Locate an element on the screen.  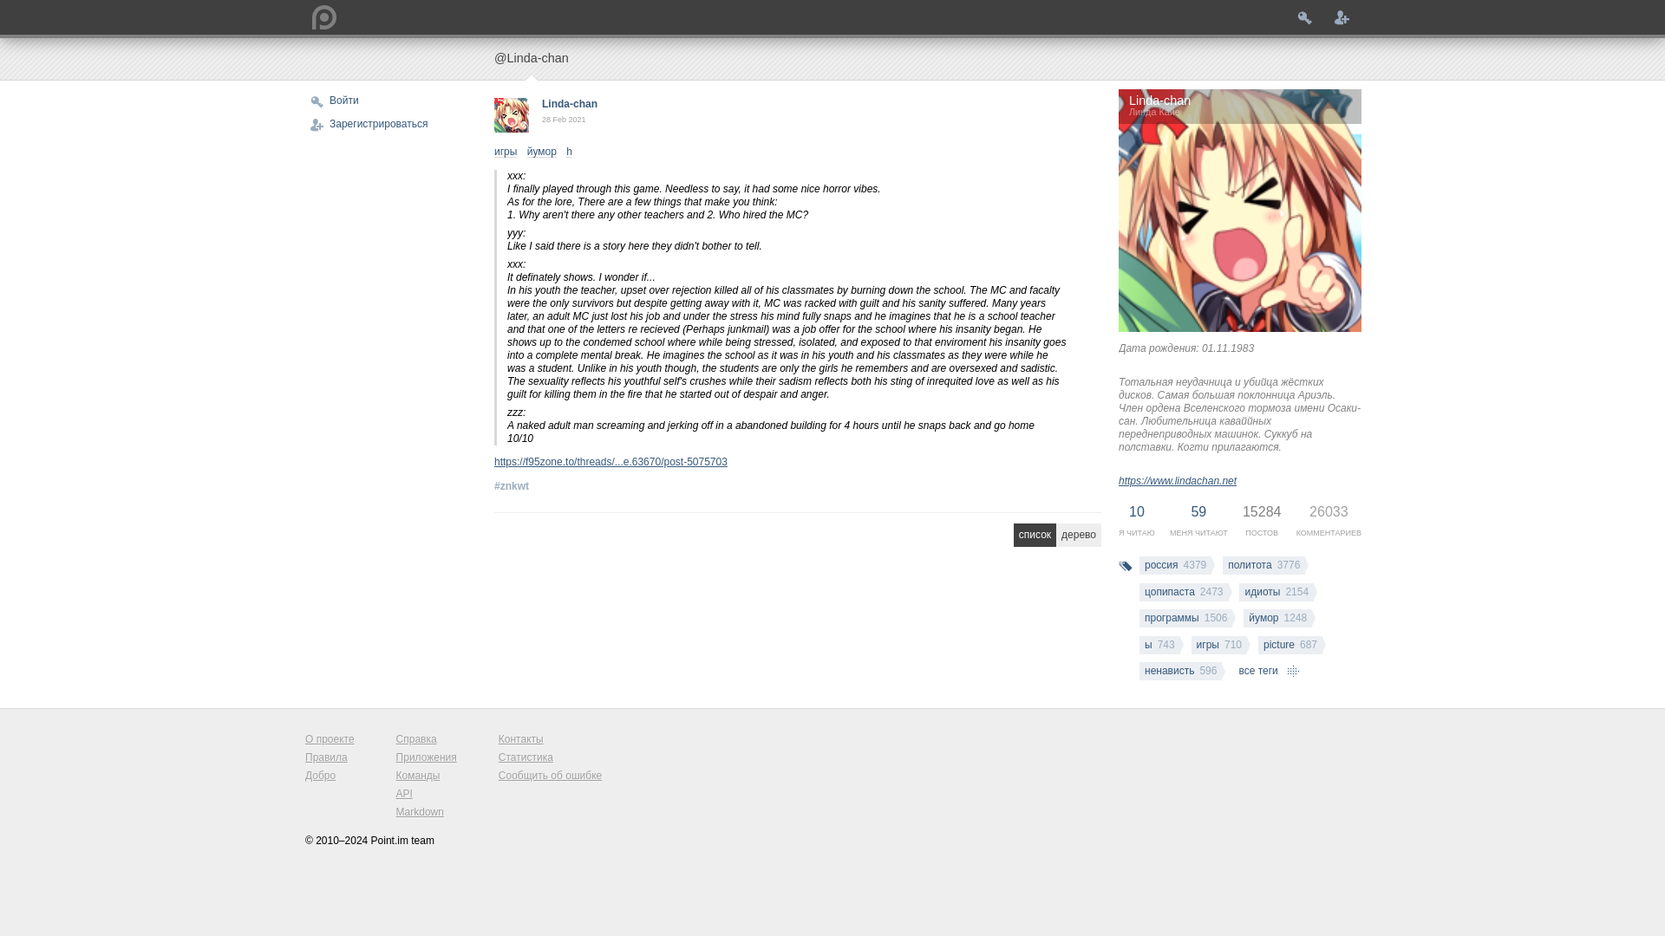
picture687 is located at coordinates (1290, 645).